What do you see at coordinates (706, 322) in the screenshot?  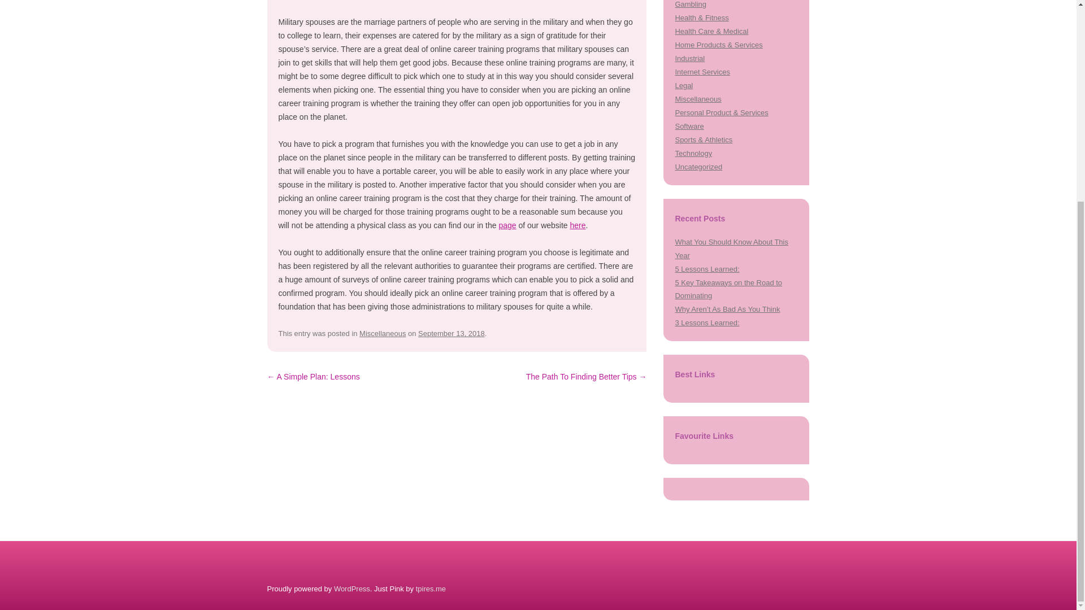 I see `3 Lessons Learned:` at bounding box center [706, 322].